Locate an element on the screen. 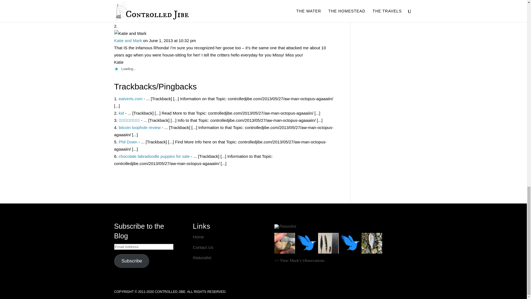 Image resolution: width=531 pixels, height=299 pixels. iNaturalist is located at coordinates (202, 257).